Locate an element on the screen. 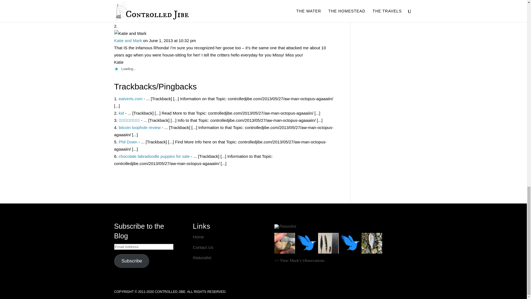 Image resolution: width=531 pixels, height=299 pixels. iNaturalist is located at coordinates (202, 257).